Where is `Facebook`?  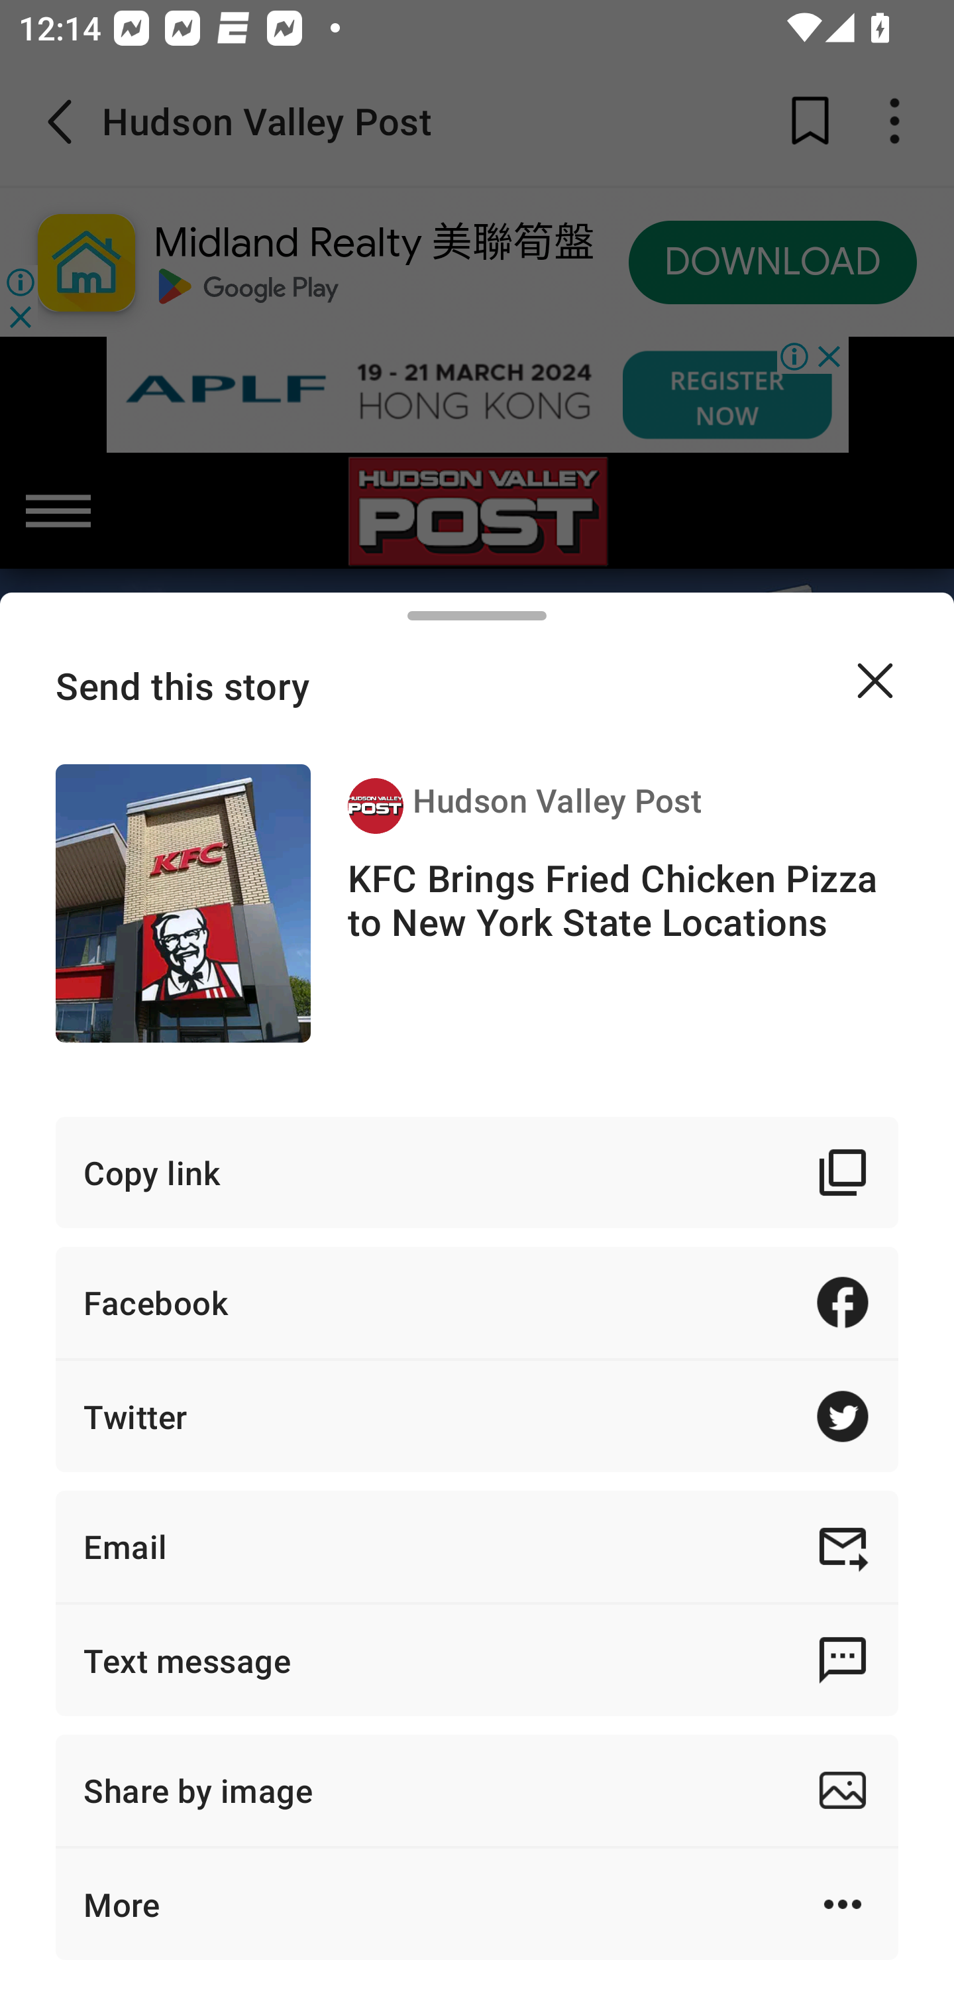
Facebook is located at coordinates (477, 1302).